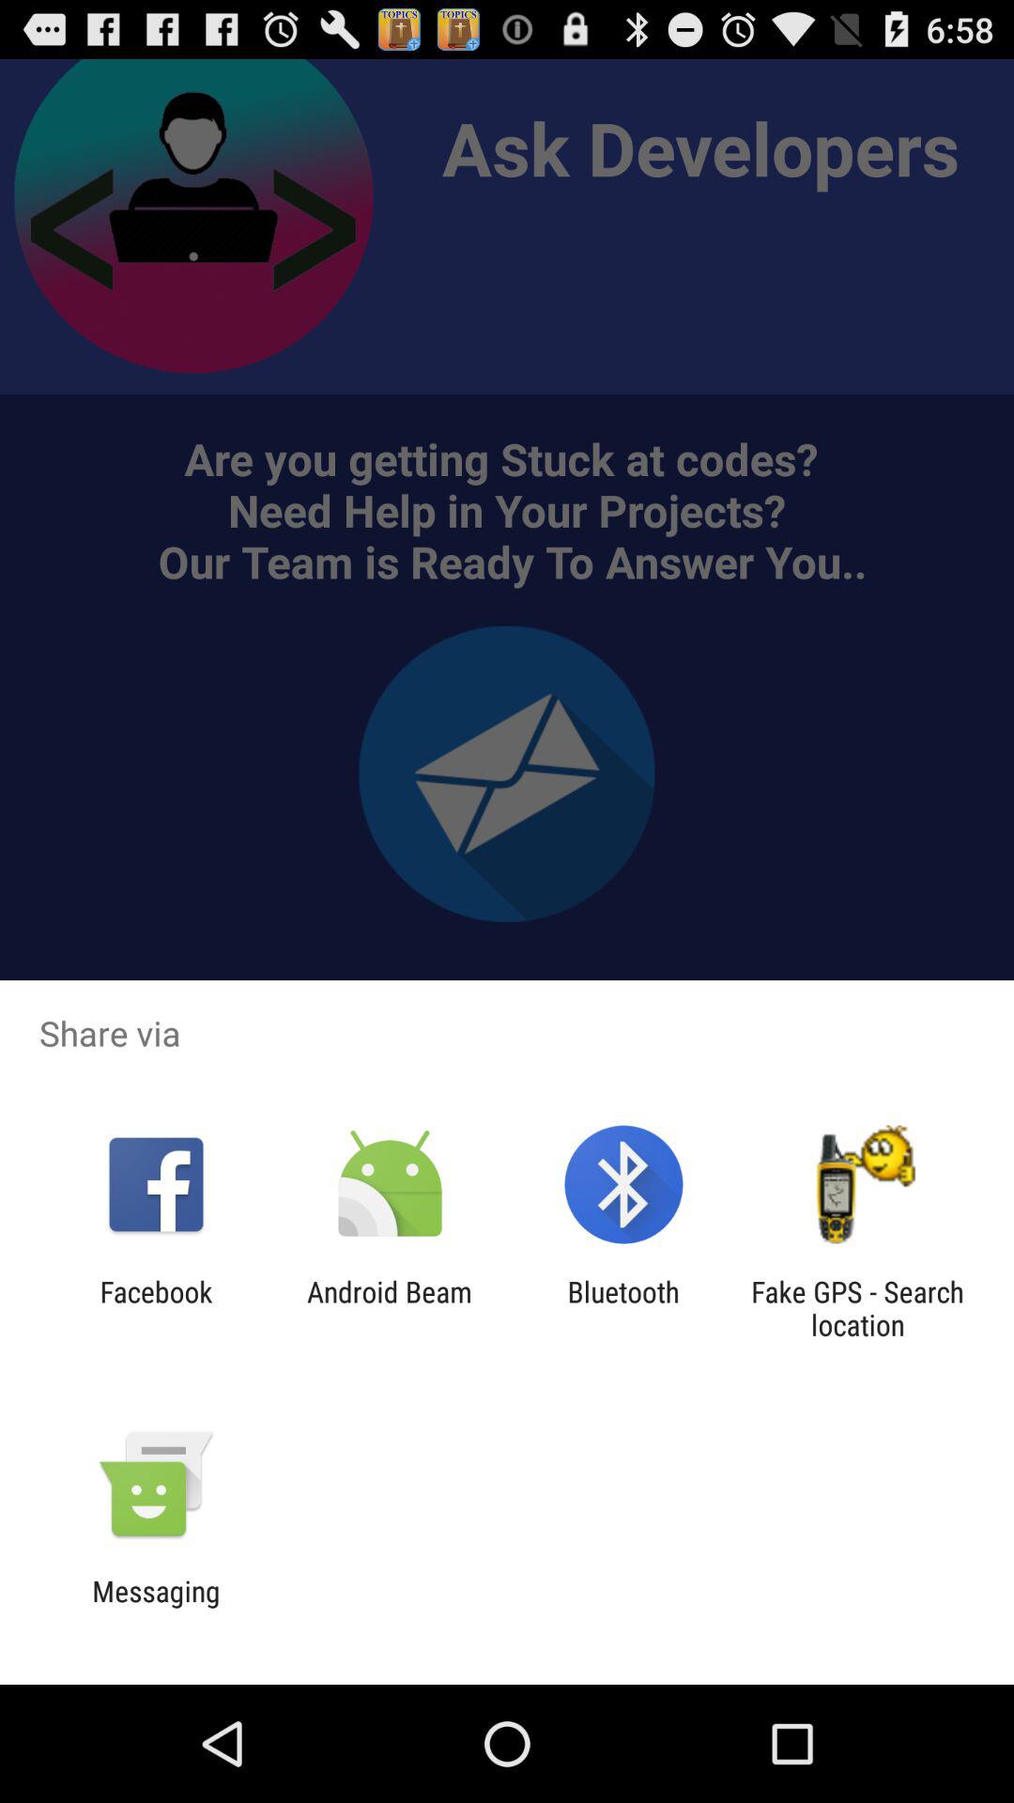 This screenshot has height=1803, width=1014. Describe the element at coordinates (389, 1308) in the screenshot. I see `choose the icon to the left of the bluetooth item` at that location.